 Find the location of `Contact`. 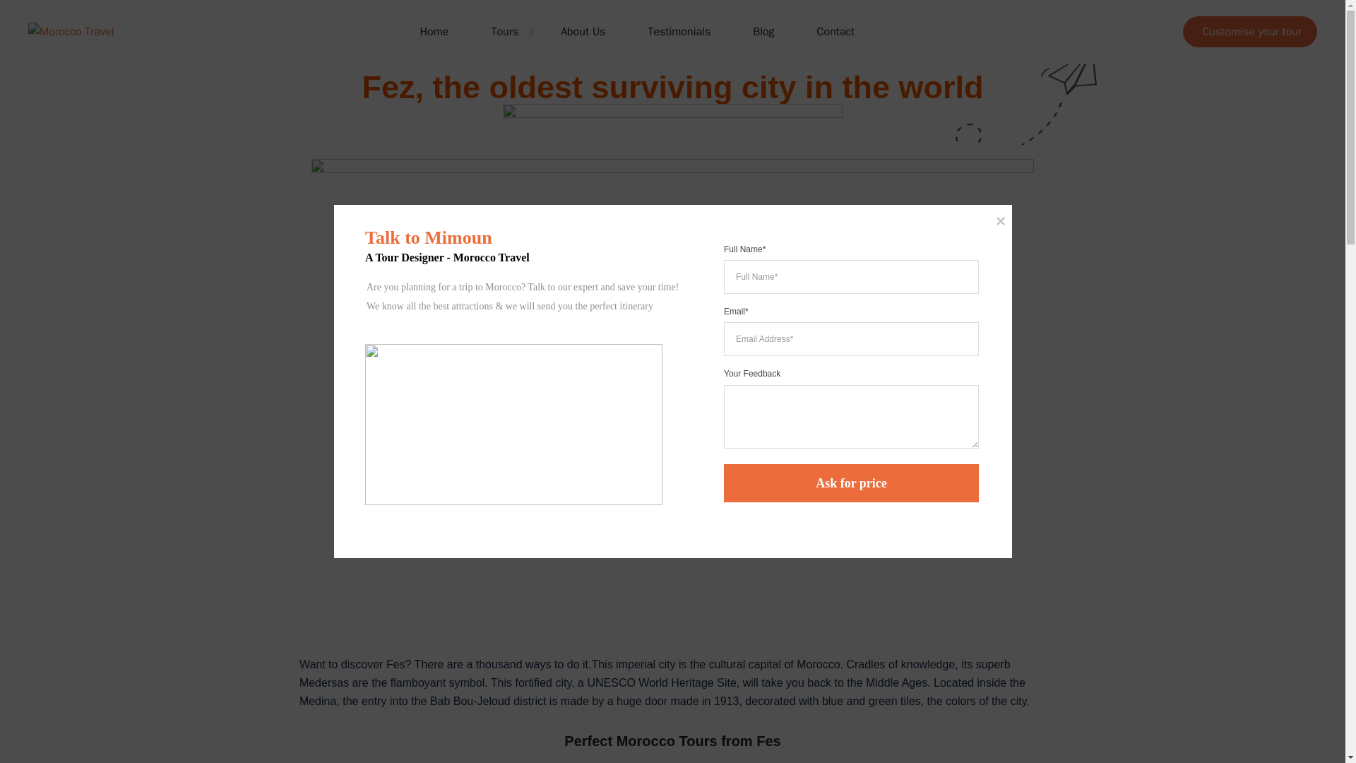

Contact is located at coordinates (836, 31).